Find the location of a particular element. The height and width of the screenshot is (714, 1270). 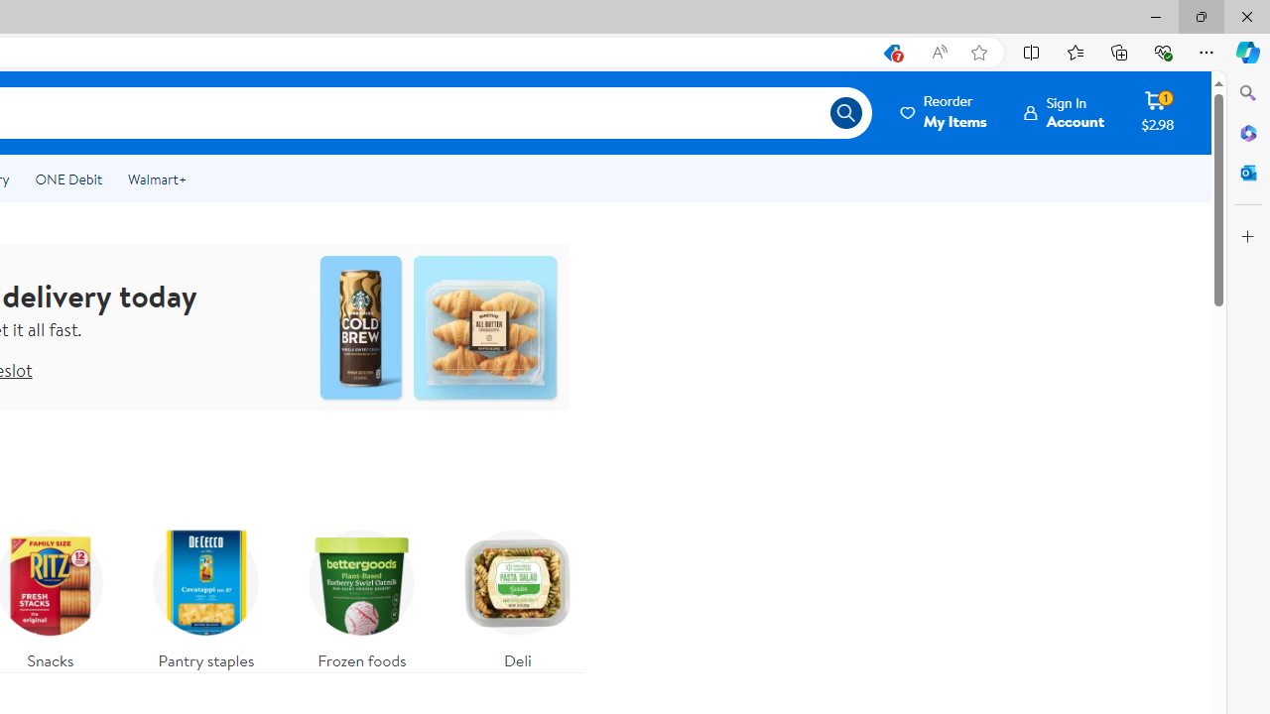

Collections is located at coordinates (1119, 52).